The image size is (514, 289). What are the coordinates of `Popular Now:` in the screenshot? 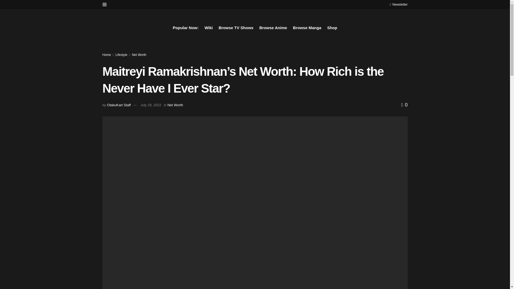 It's located at (186, 28).